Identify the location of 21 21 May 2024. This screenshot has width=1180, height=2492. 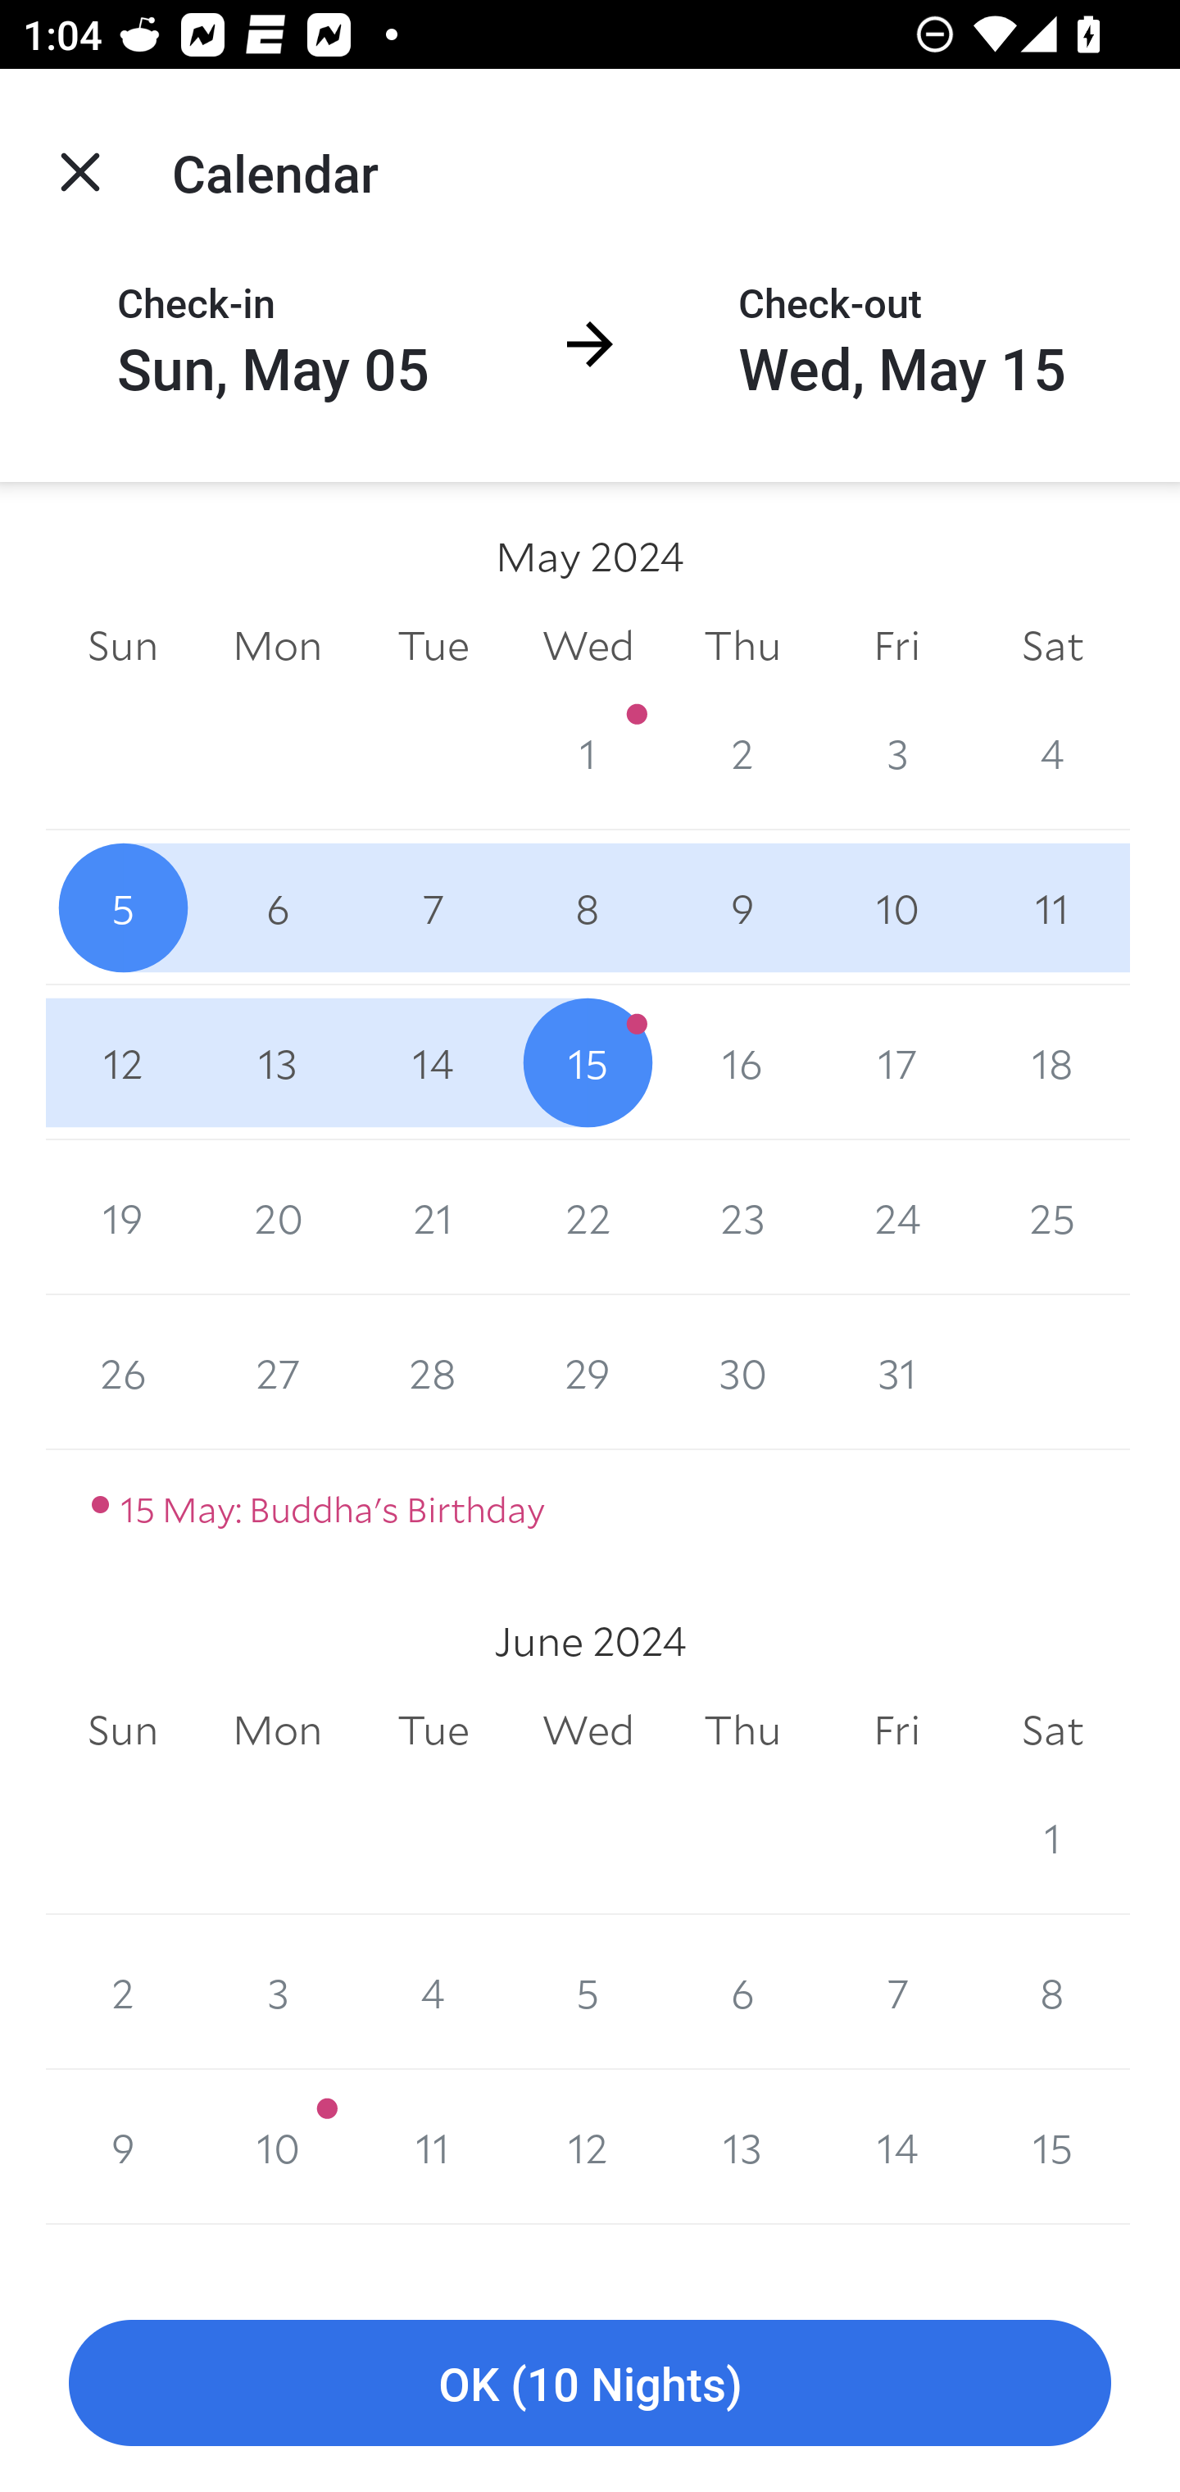
(433, 1218).